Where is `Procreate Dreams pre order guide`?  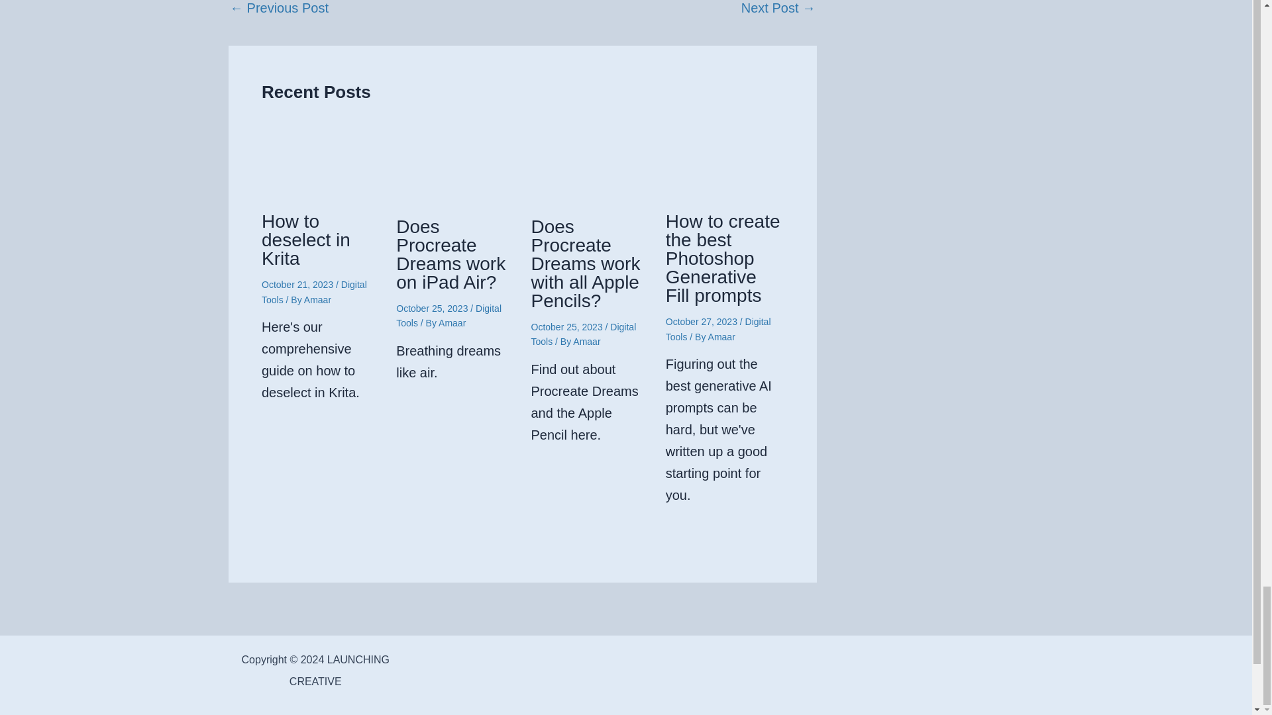 Procreate Dreams pre order guide is located at coordinates (279, 8).